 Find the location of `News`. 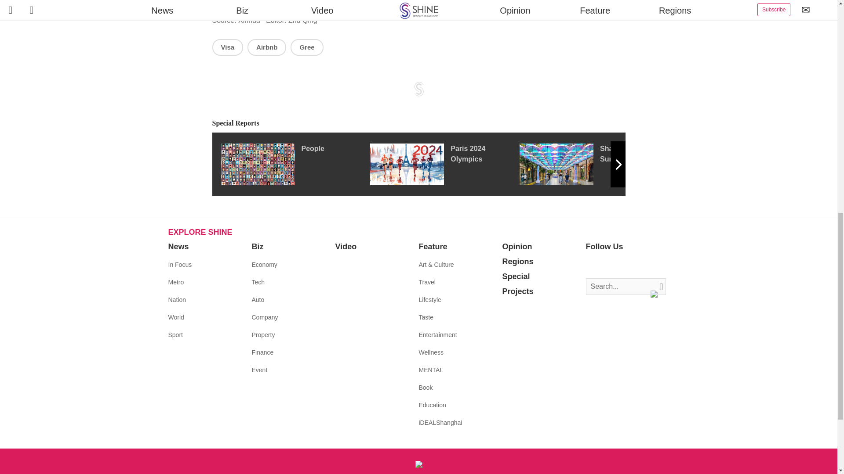

News is located at coordinates (178, 247).